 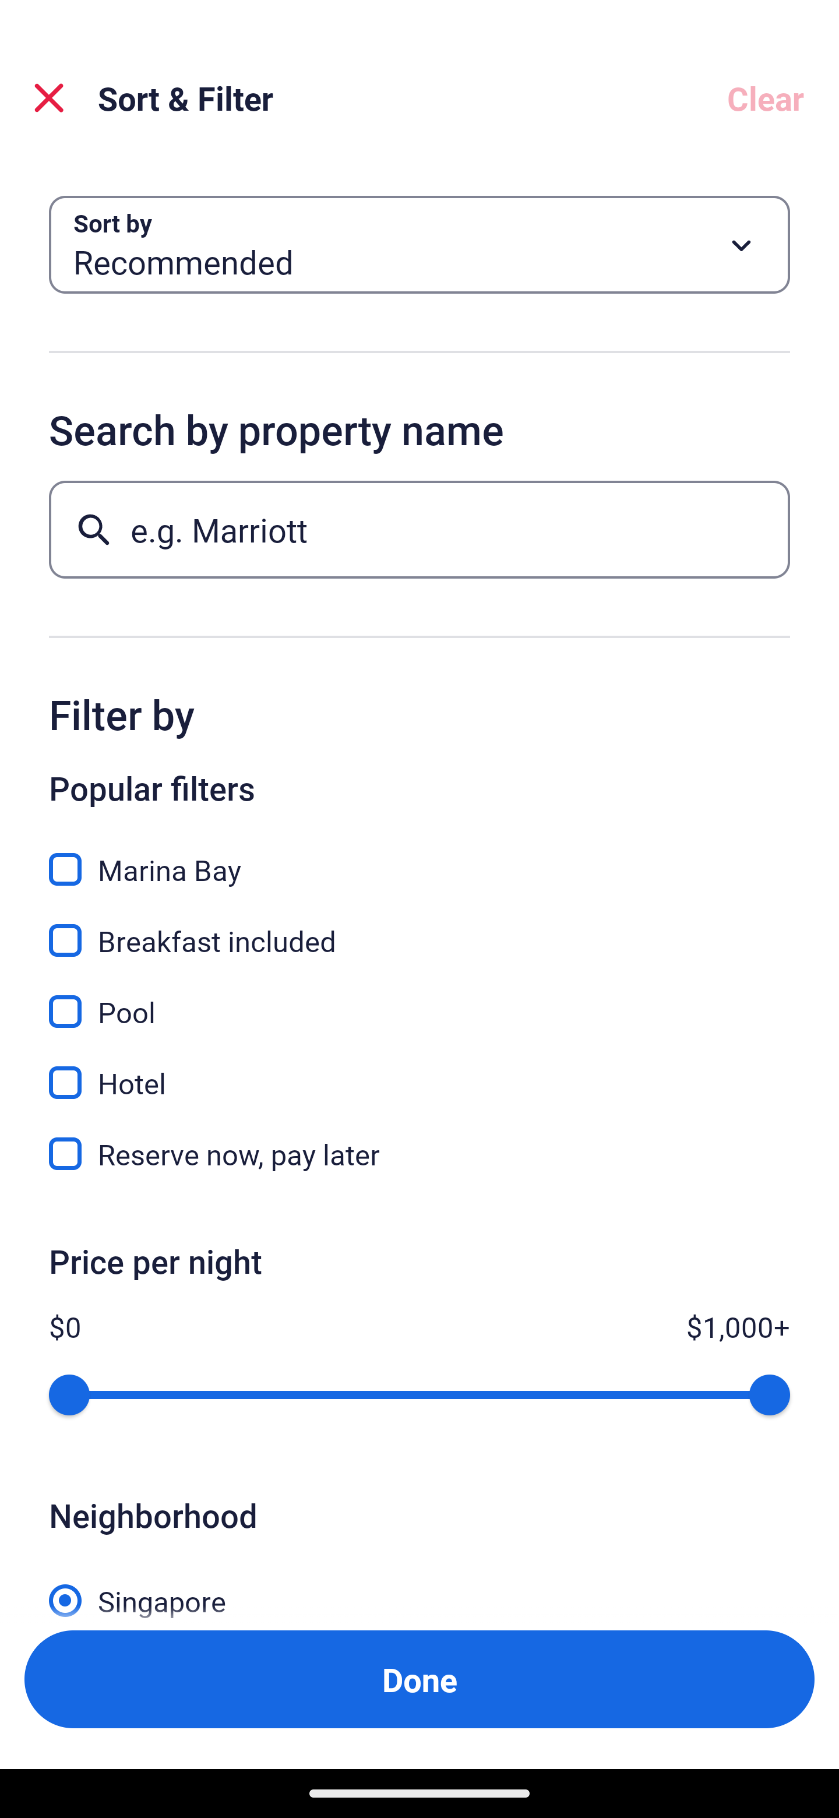 What do you see at coordinates (49, 98) in the screenshot?
I see `Close Sort and Filter` at bounding box center [49, 98].